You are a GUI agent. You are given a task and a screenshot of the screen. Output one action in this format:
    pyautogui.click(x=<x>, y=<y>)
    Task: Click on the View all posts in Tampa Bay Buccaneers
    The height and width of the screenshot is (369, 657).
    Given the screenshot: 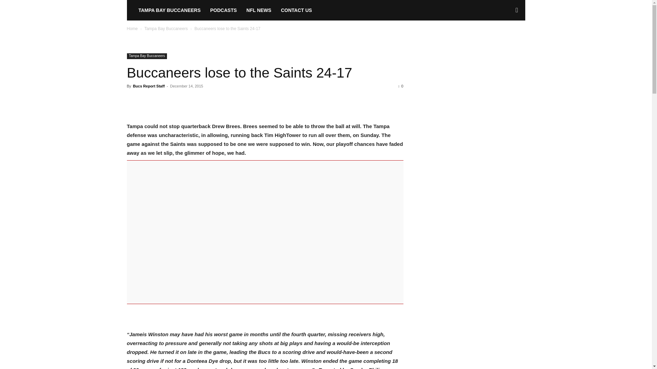 What is the action you would take?
    pyautogui.click(x=166, y=28)
    